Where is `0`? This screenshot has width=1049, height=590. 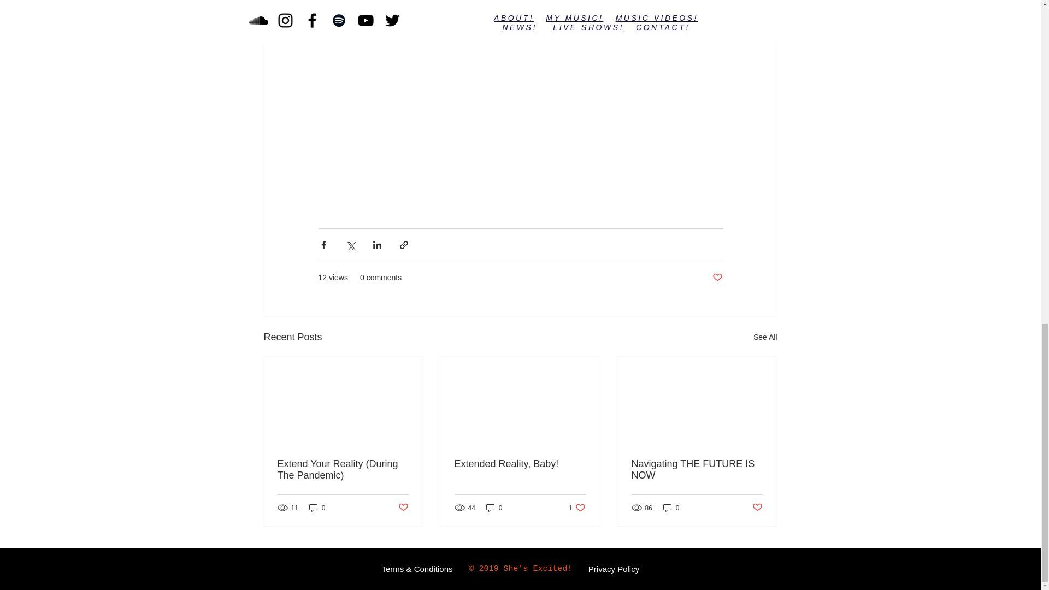 0 is located at coordinates (317, 508).